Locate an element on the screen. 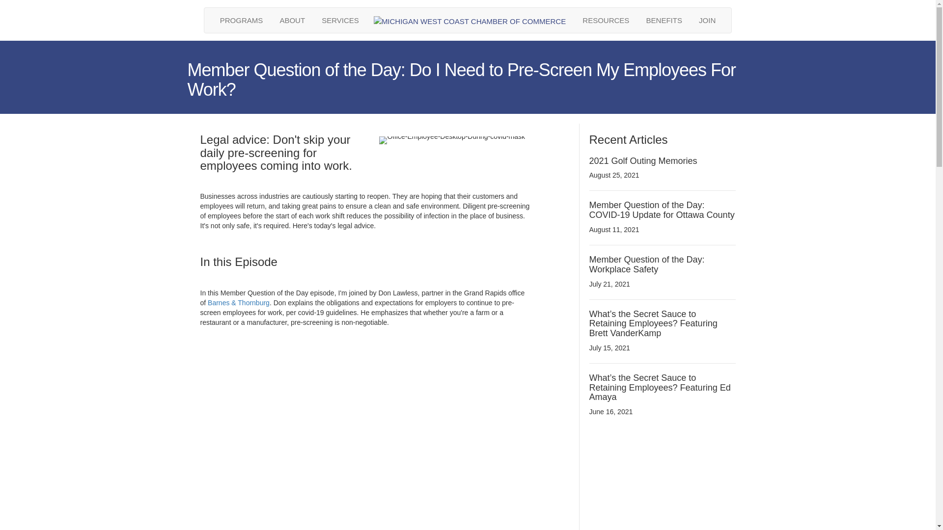 The width and height of the screenshot is (943, 530). Member Question of the Day: Workplace Safety is located at coordinates (647, 265).